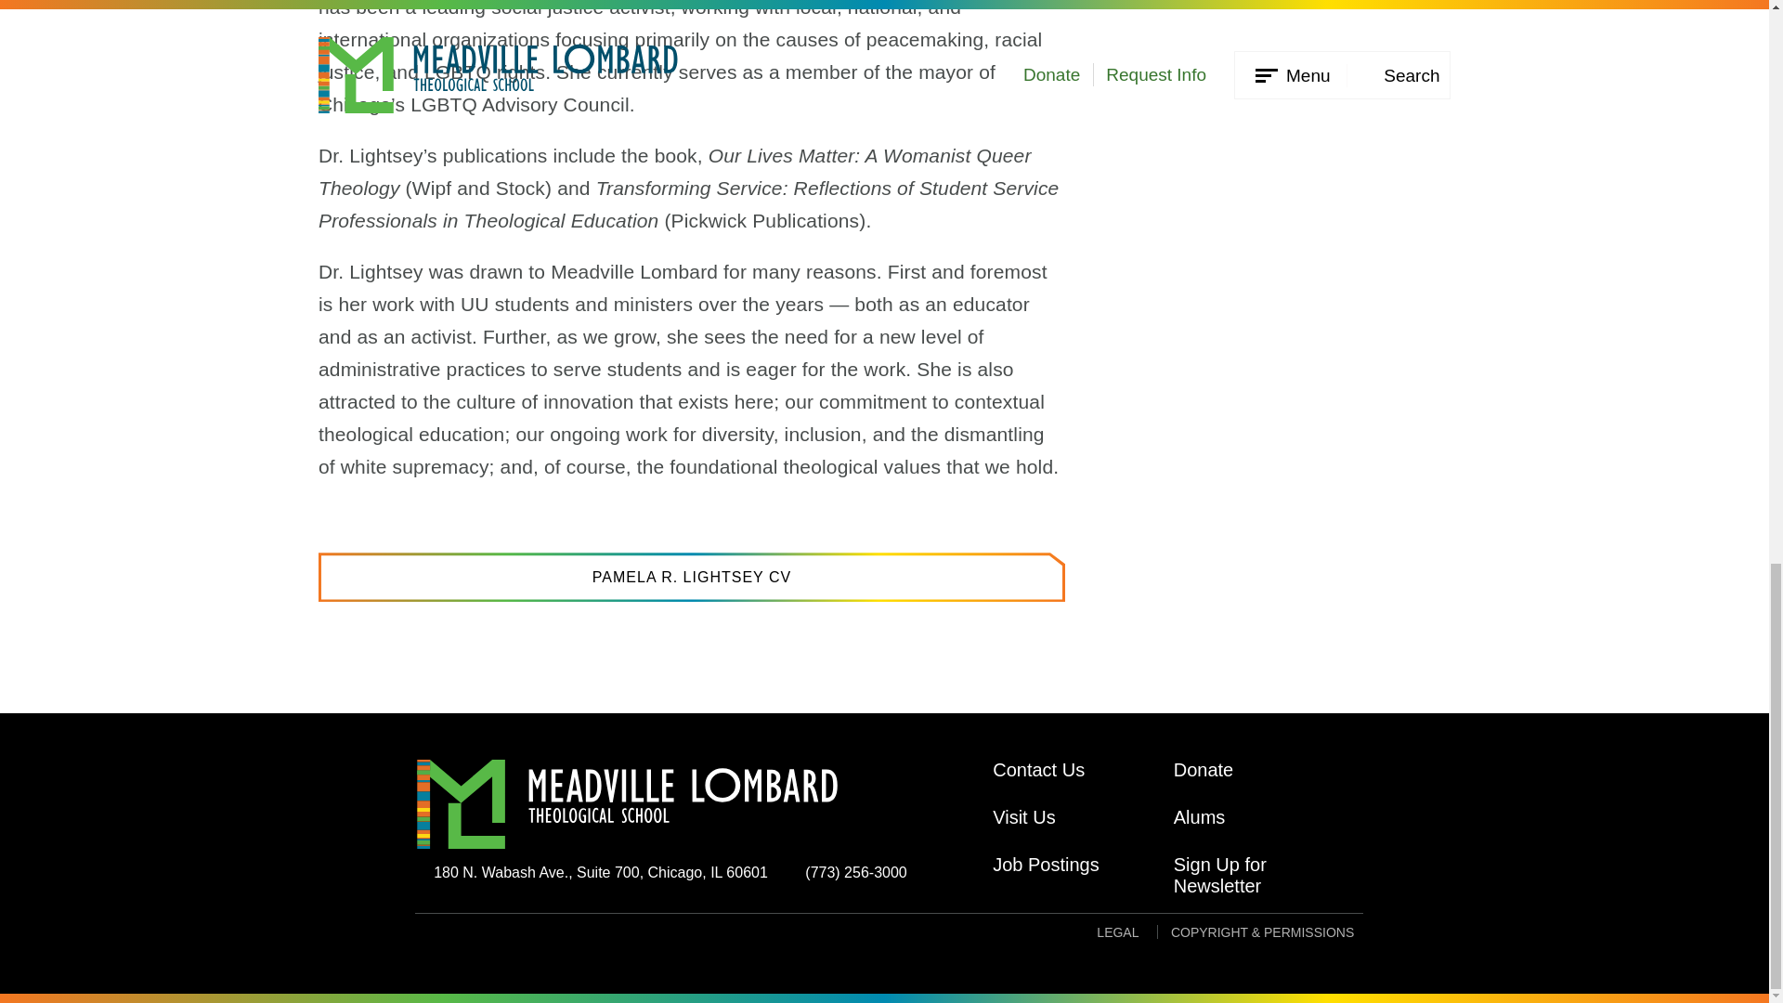 This screenshot has width=1783, height=1003. Describe the element at coordinates (693, 803) in the screenshot. I see `Meadville Lombard Theological School` at that location.